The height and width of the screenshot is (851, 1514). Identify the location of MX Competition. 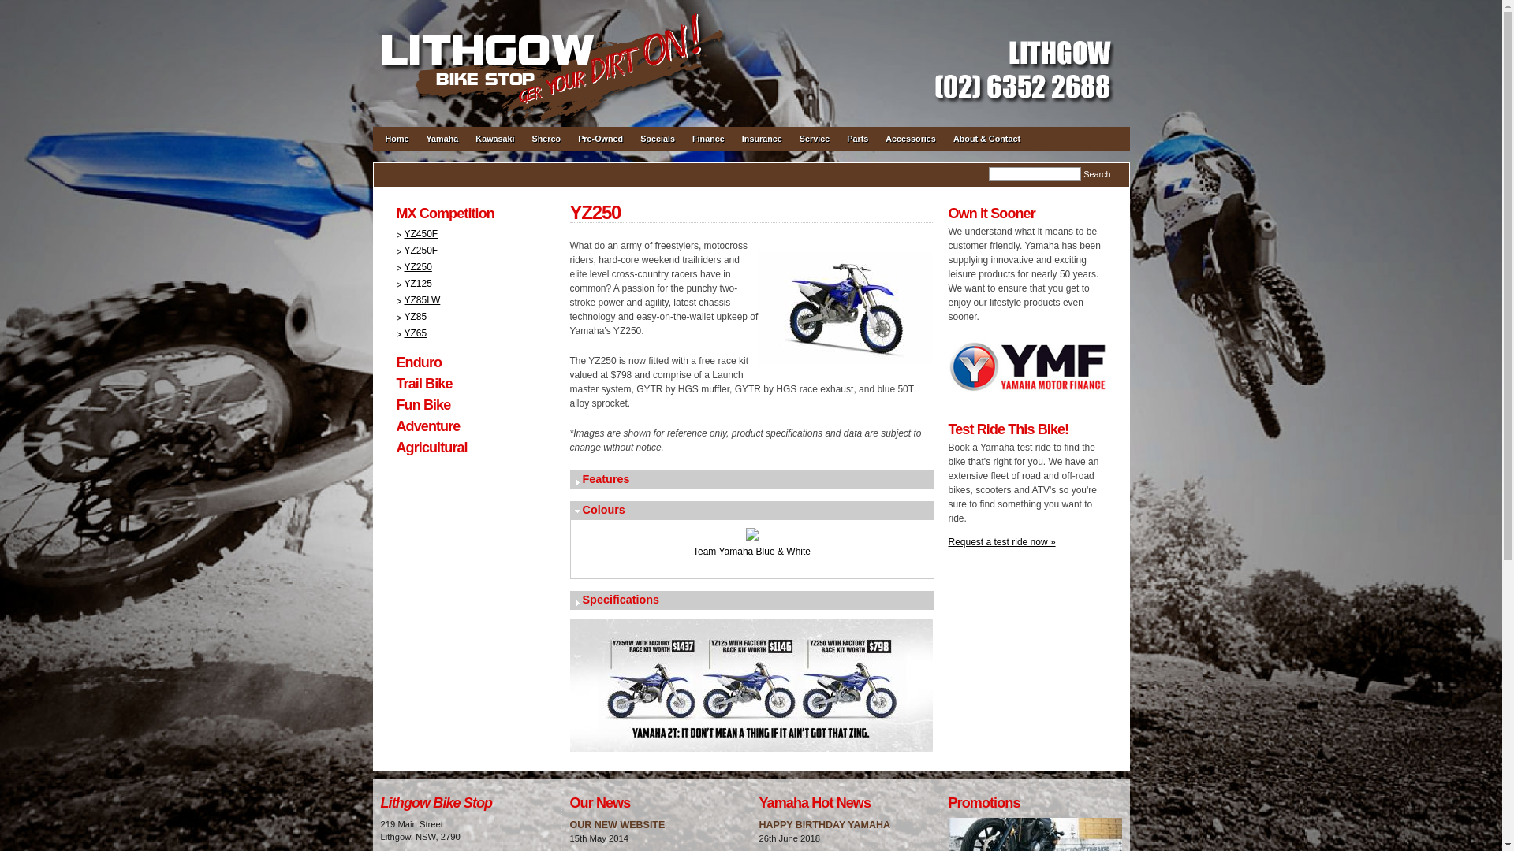
(445, 214).